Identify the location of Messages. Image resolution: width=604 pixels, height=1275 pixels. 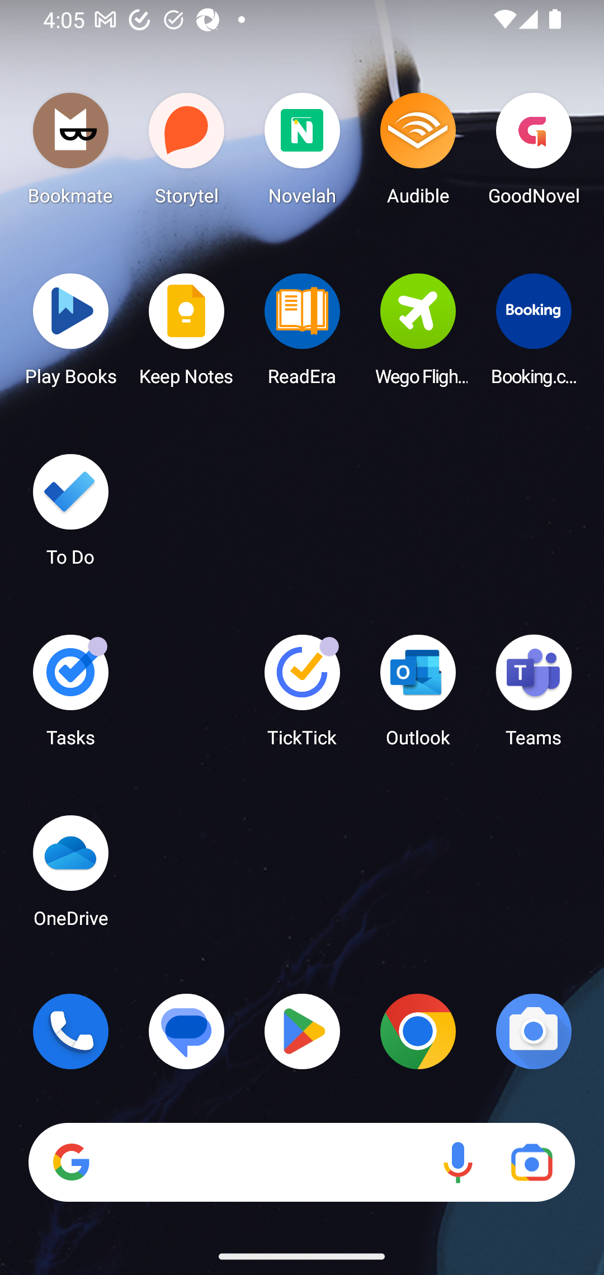
(187, 1031).